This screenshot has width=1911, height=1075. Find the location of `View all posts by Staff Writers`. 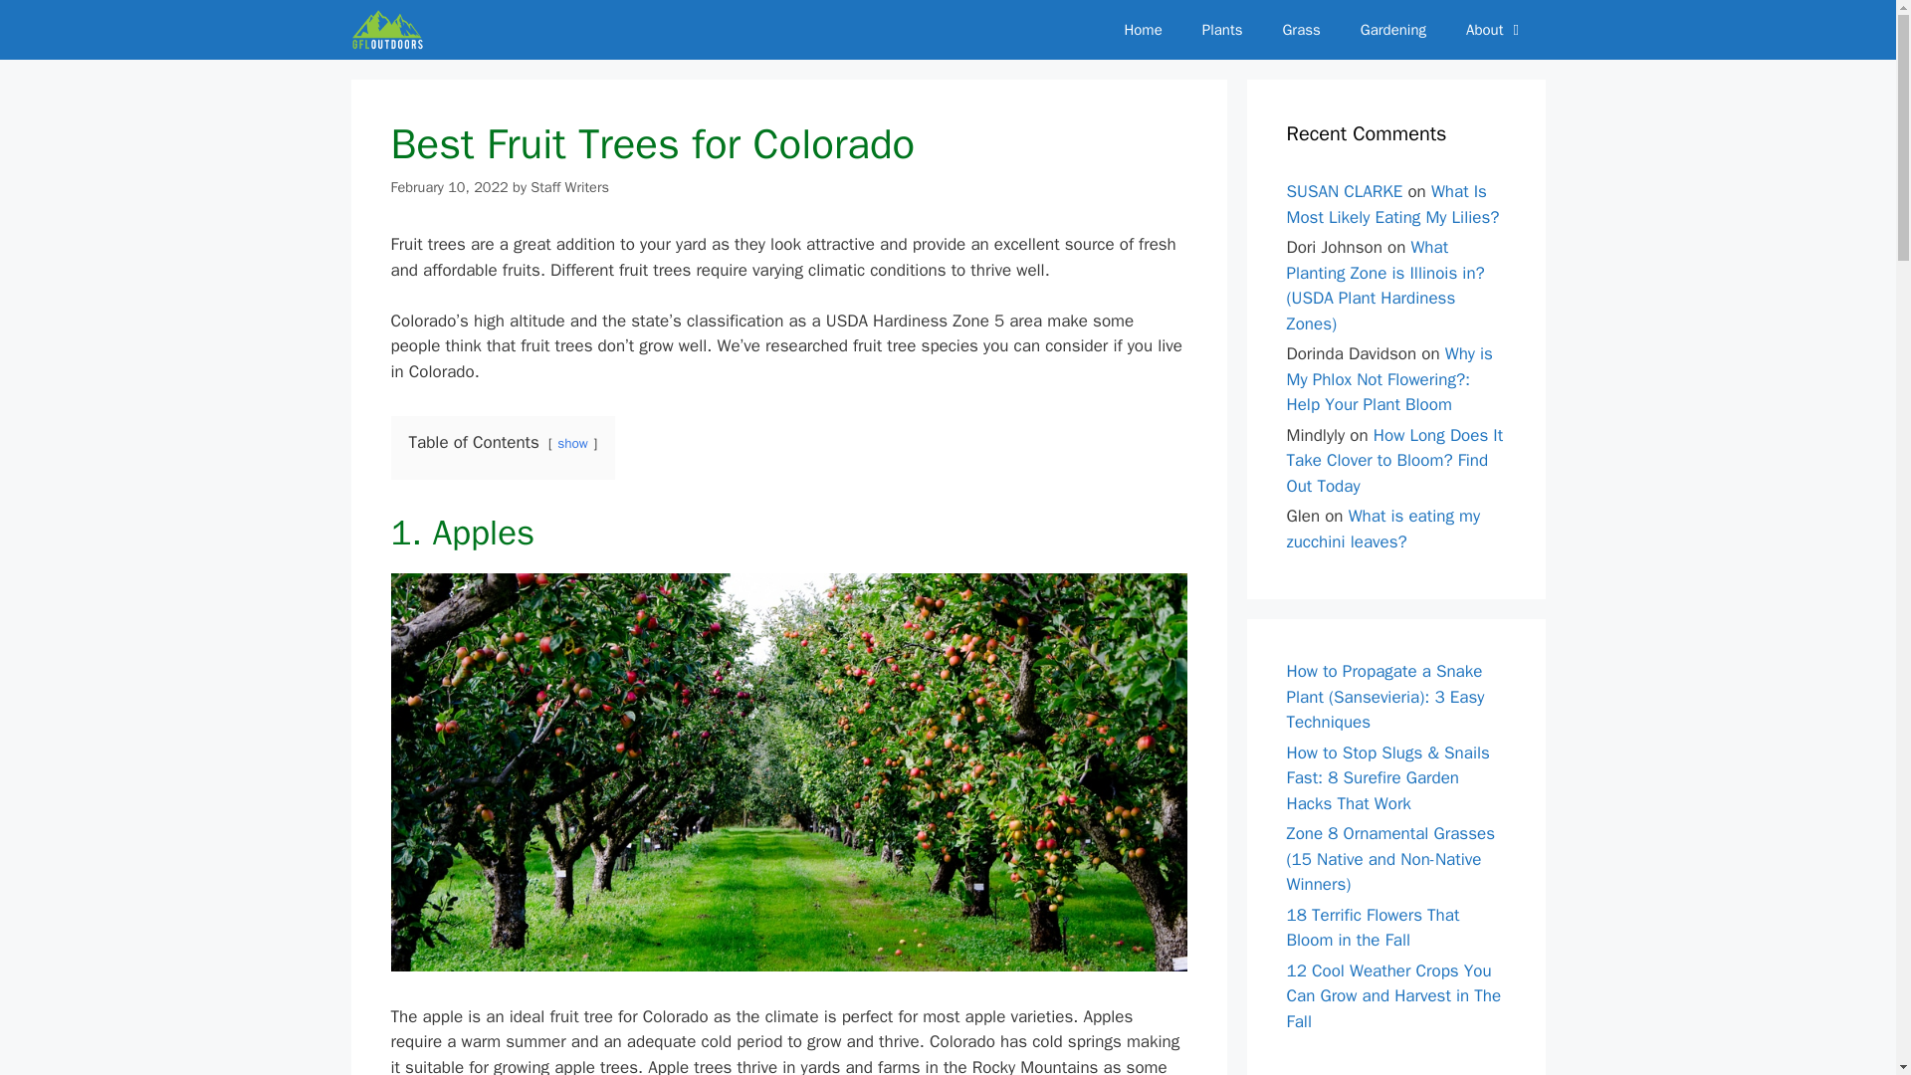

View all posts by Staff Writers is located at coordinates (569, 187).